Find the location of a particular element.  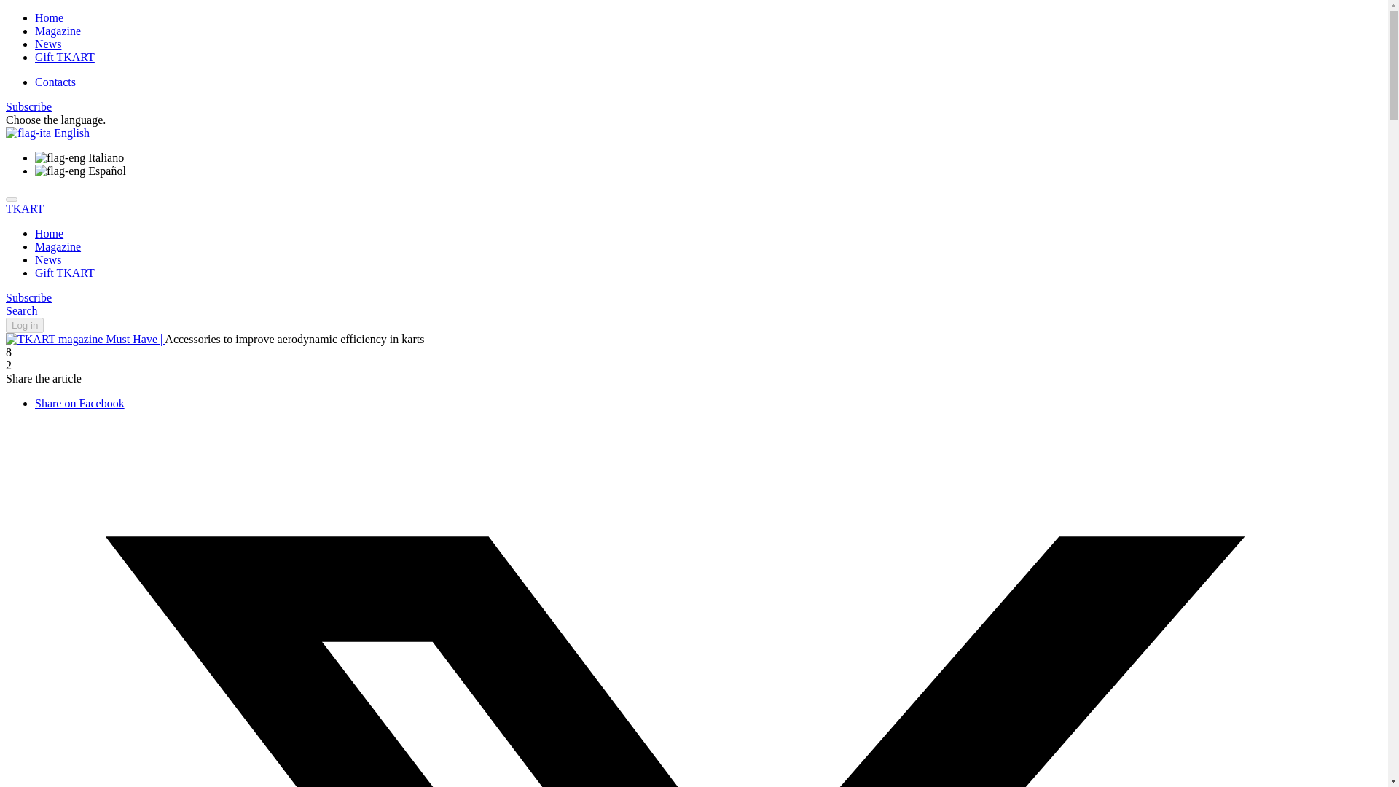

Search is located at coordinates (21, 310).